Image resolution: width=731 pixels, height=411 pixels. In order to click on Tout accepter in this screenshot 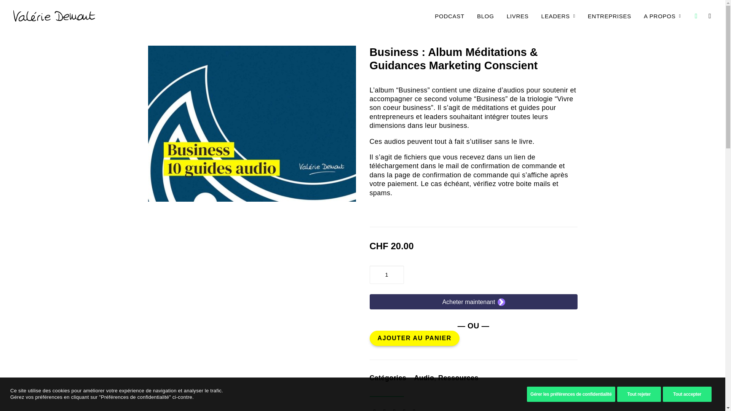, I will do `click(687, 394)`.